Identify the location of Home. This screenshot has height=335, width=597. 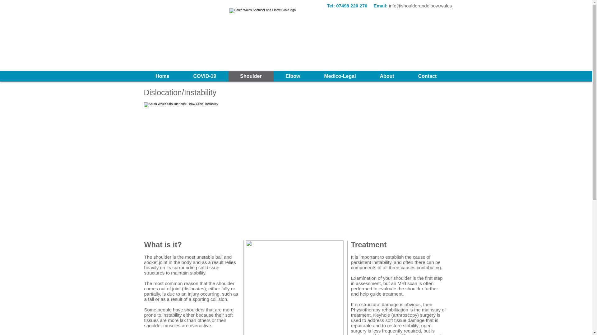
(162, 76).